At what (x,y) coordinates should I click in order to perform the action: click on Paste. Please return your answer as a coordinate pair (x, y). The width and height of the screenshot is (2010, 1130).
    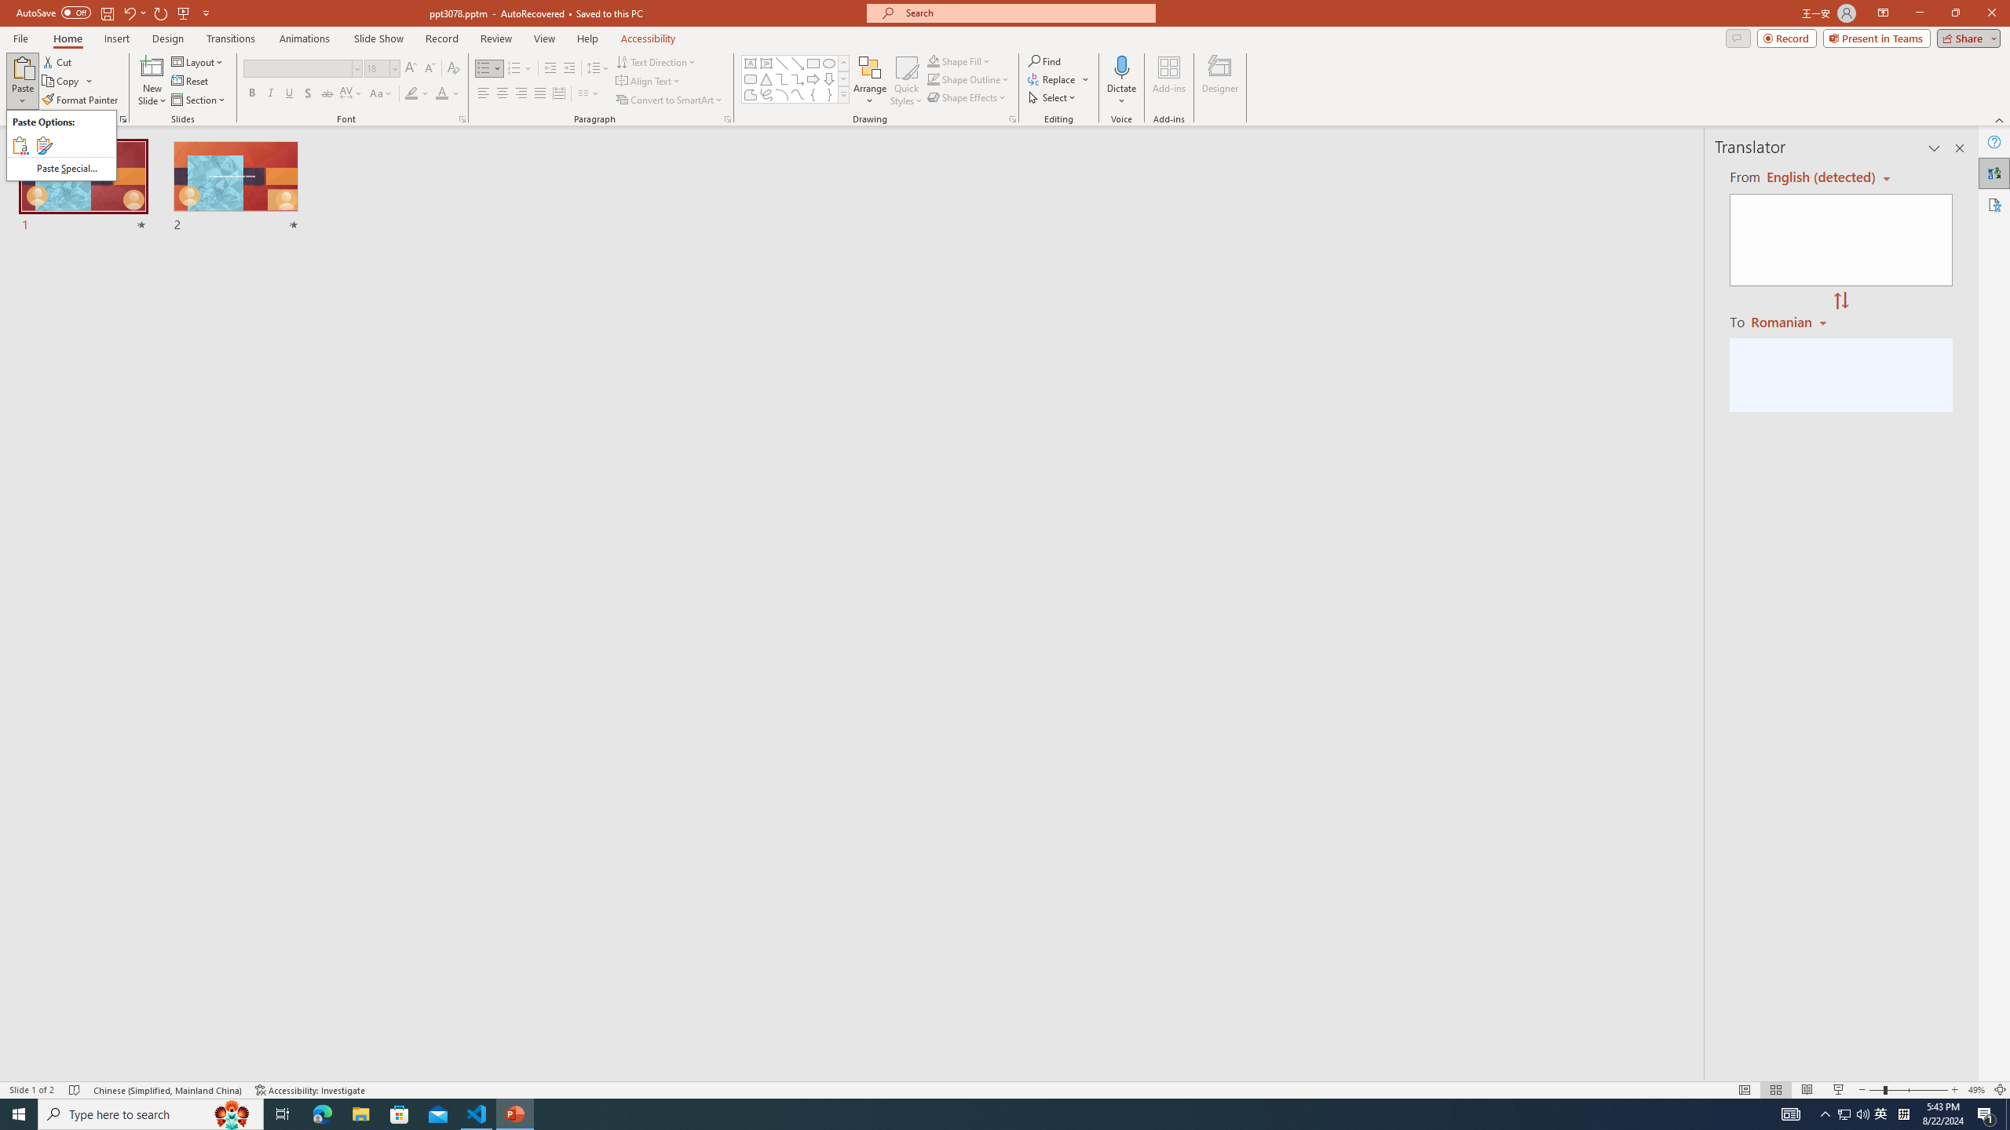
    Looking at the image, I should click on (61, 144).